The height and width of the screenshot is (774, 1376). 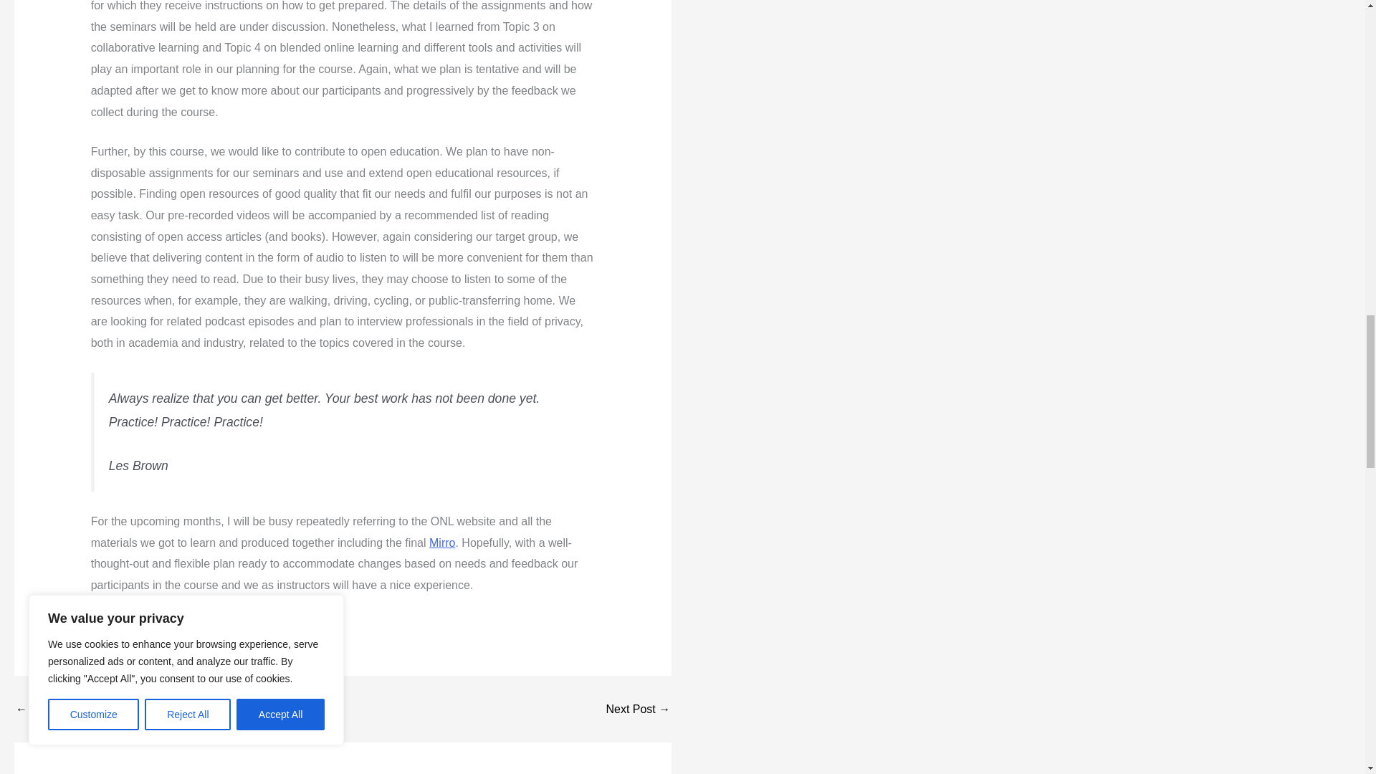 What do you see at coordinates (638, 709) in the screenshot?
I see `Assessment in the era of ChatGPT: how should we adapt?` at bounding box center [638, 709].